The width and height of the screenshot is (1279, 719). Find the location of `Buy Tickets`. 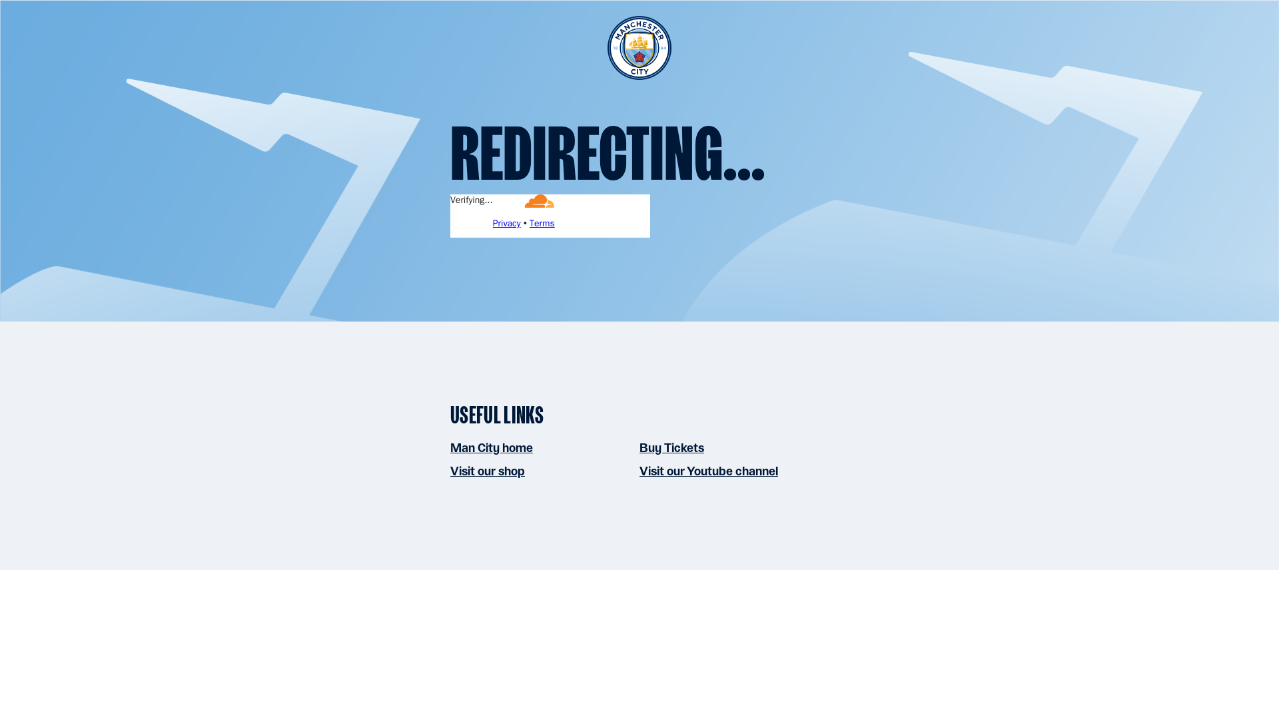

Buy Tickets is located at coordinates (671, 447).